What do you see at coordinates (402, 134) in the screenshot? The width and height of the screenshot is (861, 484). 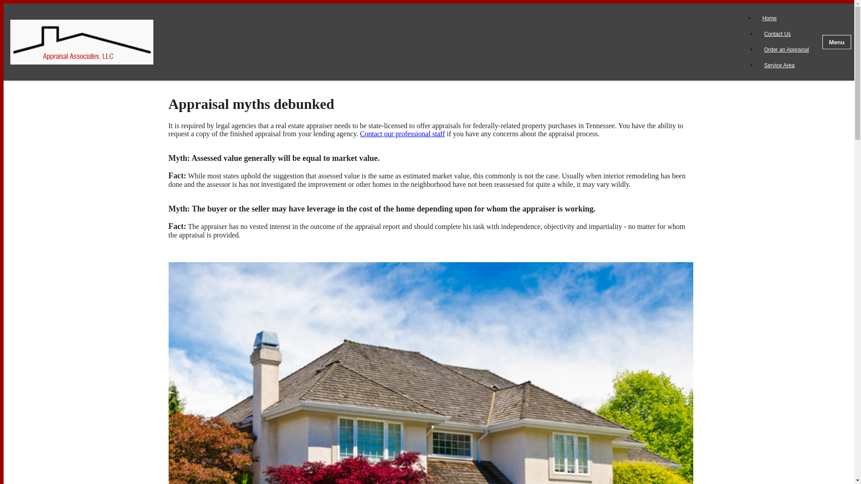 I see `Contact our professional staff` at bounding box center [402, 134].